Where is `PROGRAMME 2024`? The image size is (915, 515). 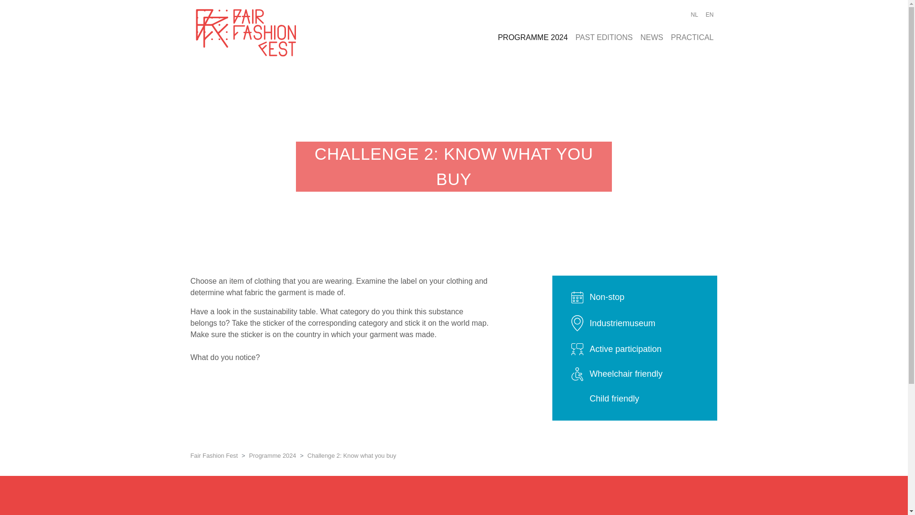
PROGRAMME 2024 is located at coordinates (533, 38).